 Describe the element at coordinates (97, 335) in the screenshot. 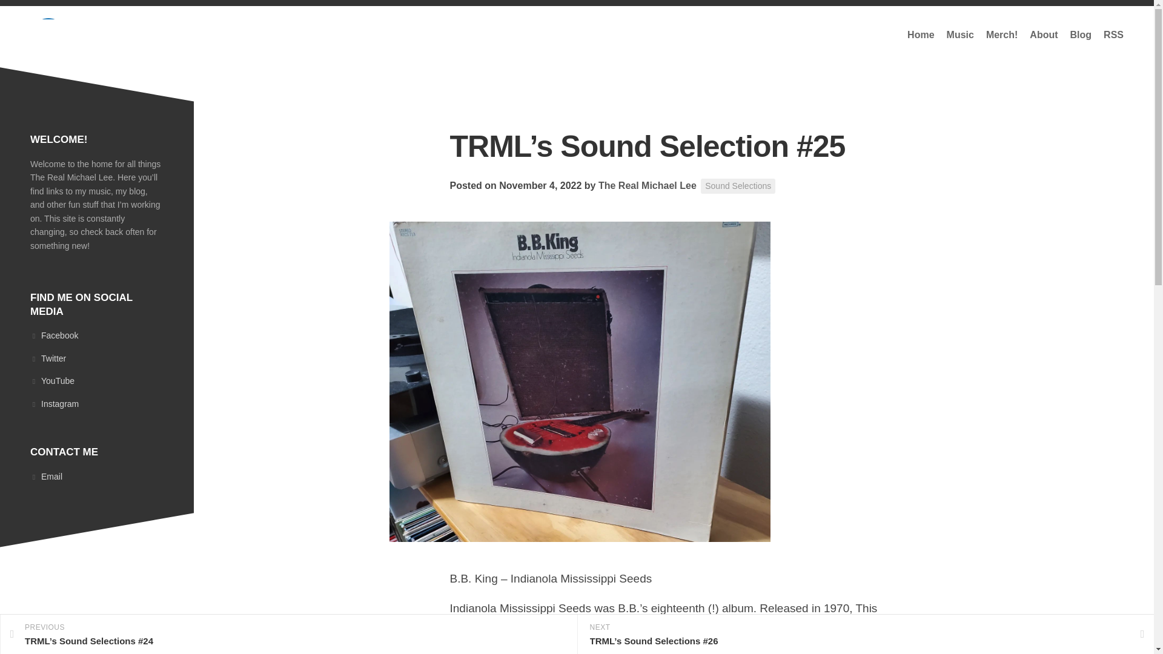

I see `Facebook` at that location.